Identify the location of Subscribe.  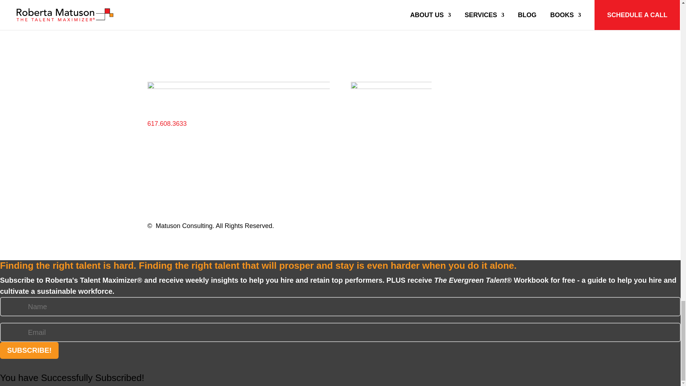
(462, 8).